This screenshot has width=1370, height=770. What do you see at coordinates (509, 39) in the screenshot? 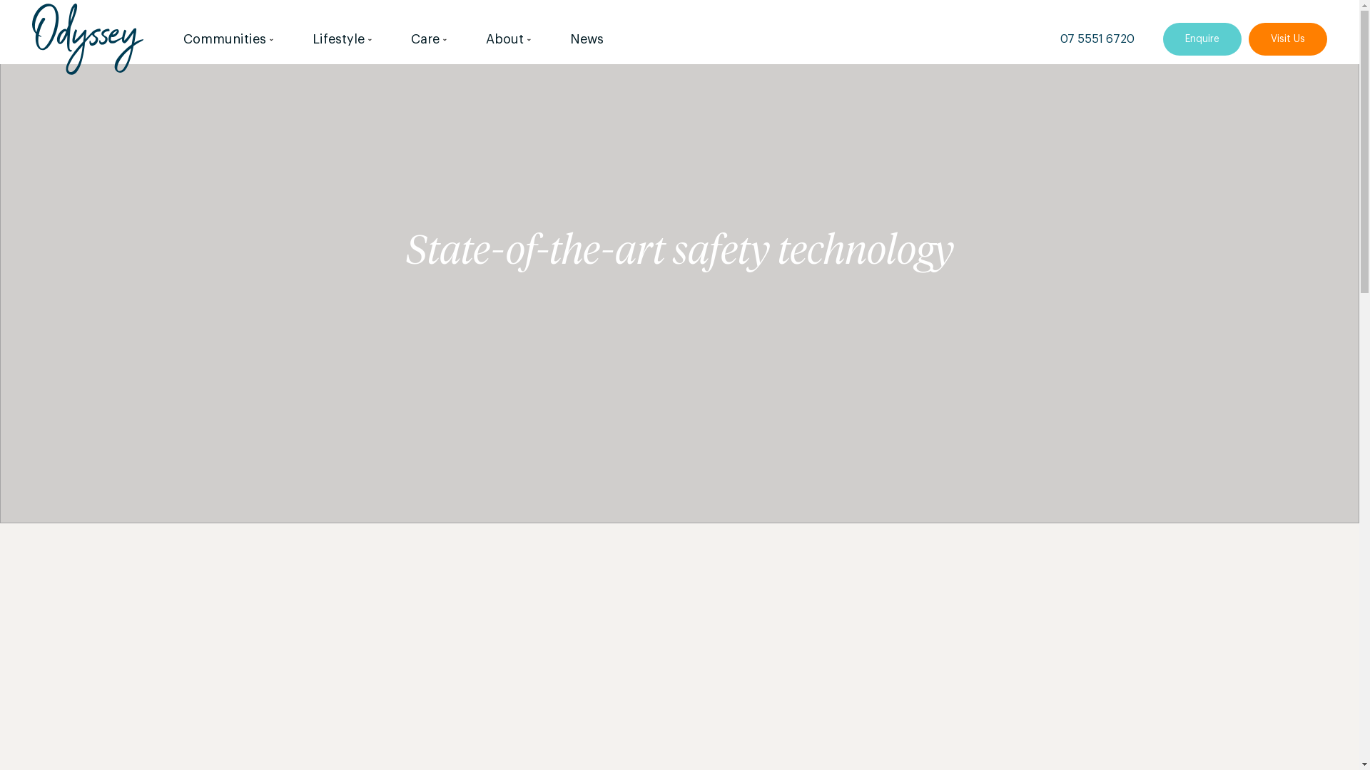
I see `About` at bounding box center [509, 39].